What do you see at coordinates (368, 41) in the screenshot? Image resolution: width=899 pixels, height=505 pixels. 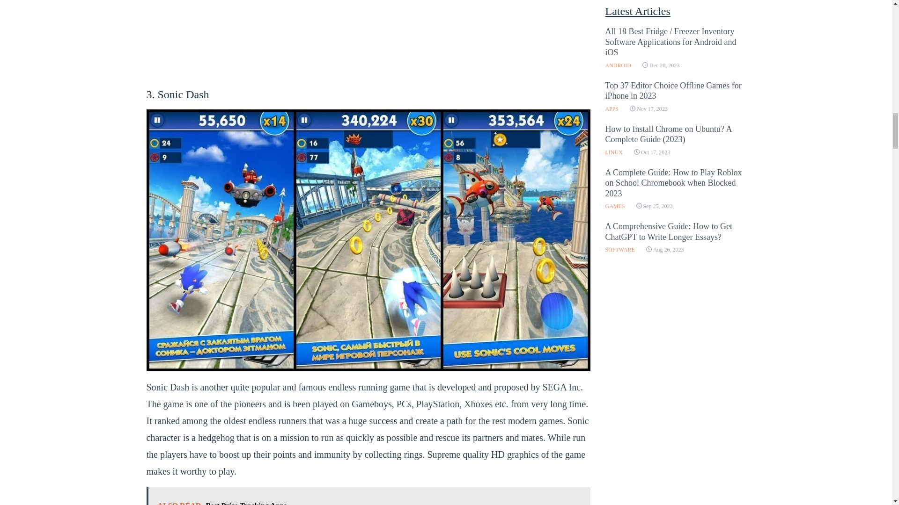 I see `Advertisement` at bounding box center [368, 41].